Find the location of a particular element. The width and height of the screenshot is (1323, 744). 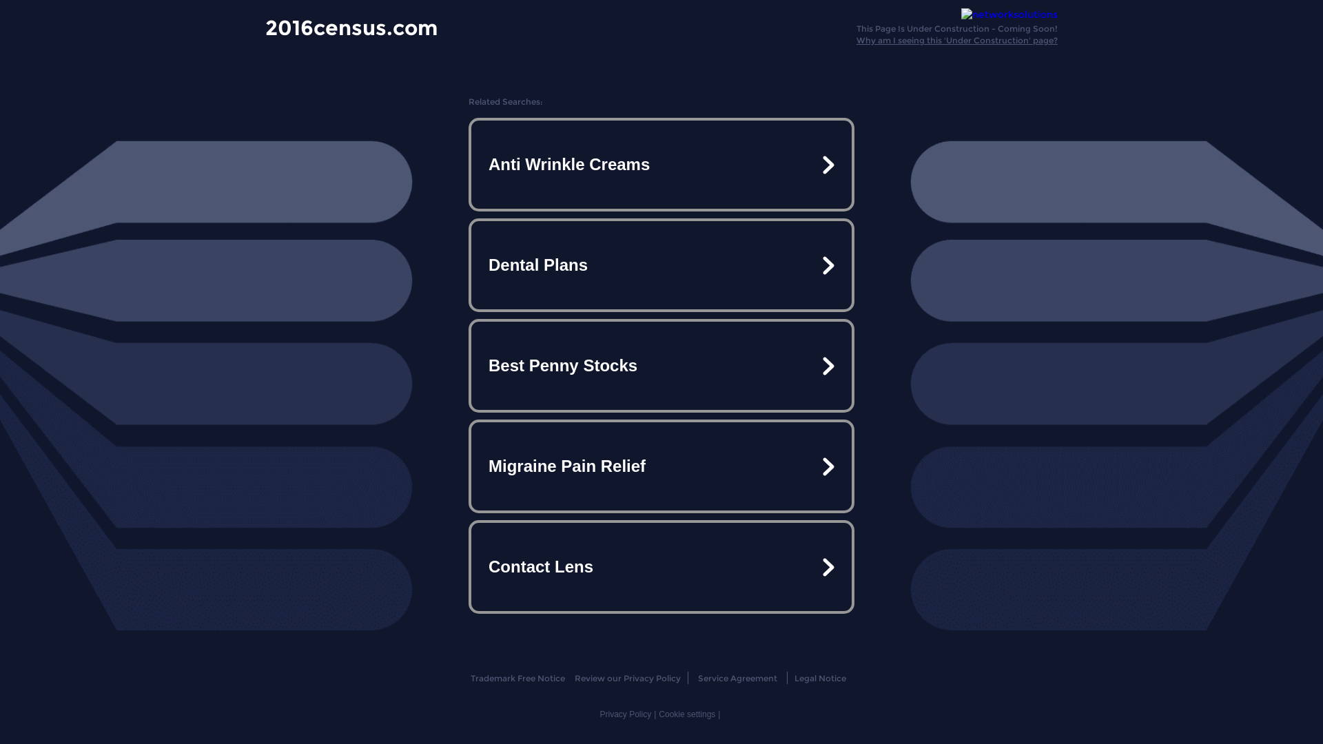

2016census.com is located at coordinates (351, 28).